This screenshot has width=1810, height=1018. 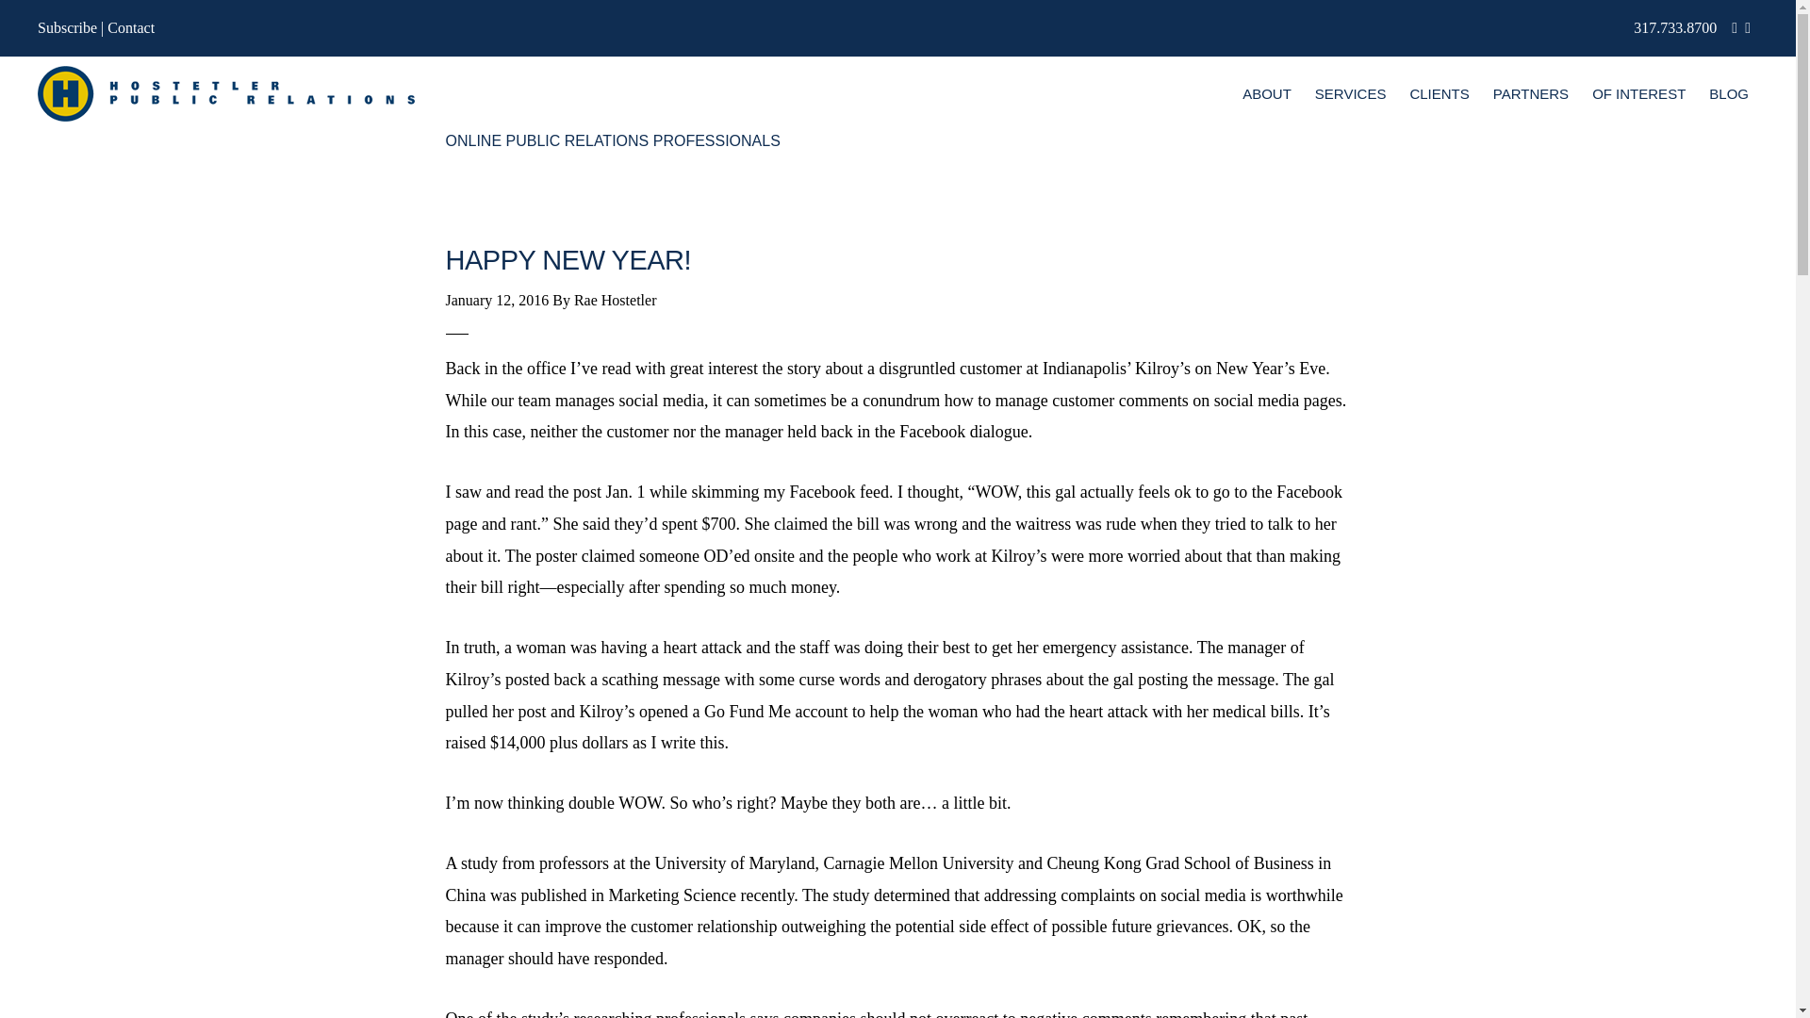 What do you see at coordinates (130, 26) in the screenshot?
I see `Contact` at bounding box center [130, 26].